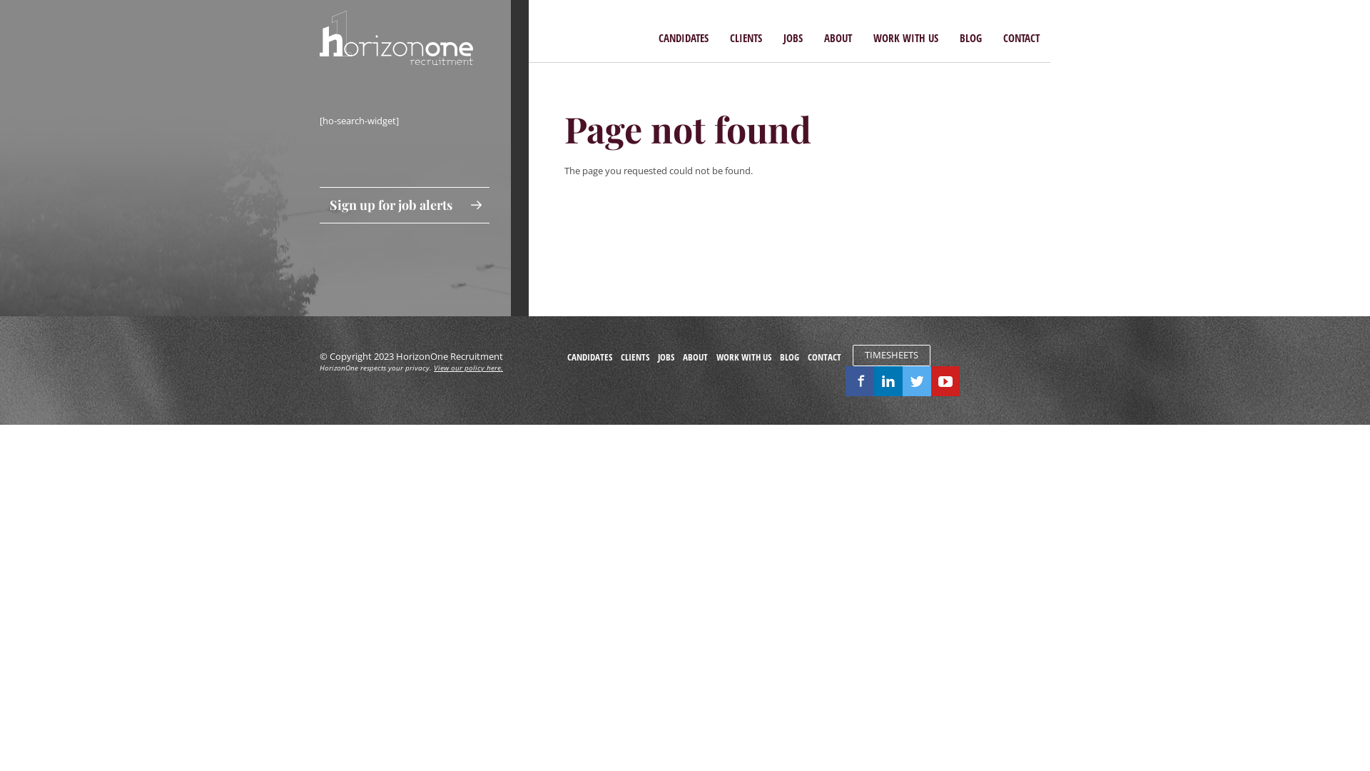 The width and height of the screenshot is (1370, 771). Describe the element at coordinates (684, 37) in the screenshot. I see `CANDIDATES` at that location.